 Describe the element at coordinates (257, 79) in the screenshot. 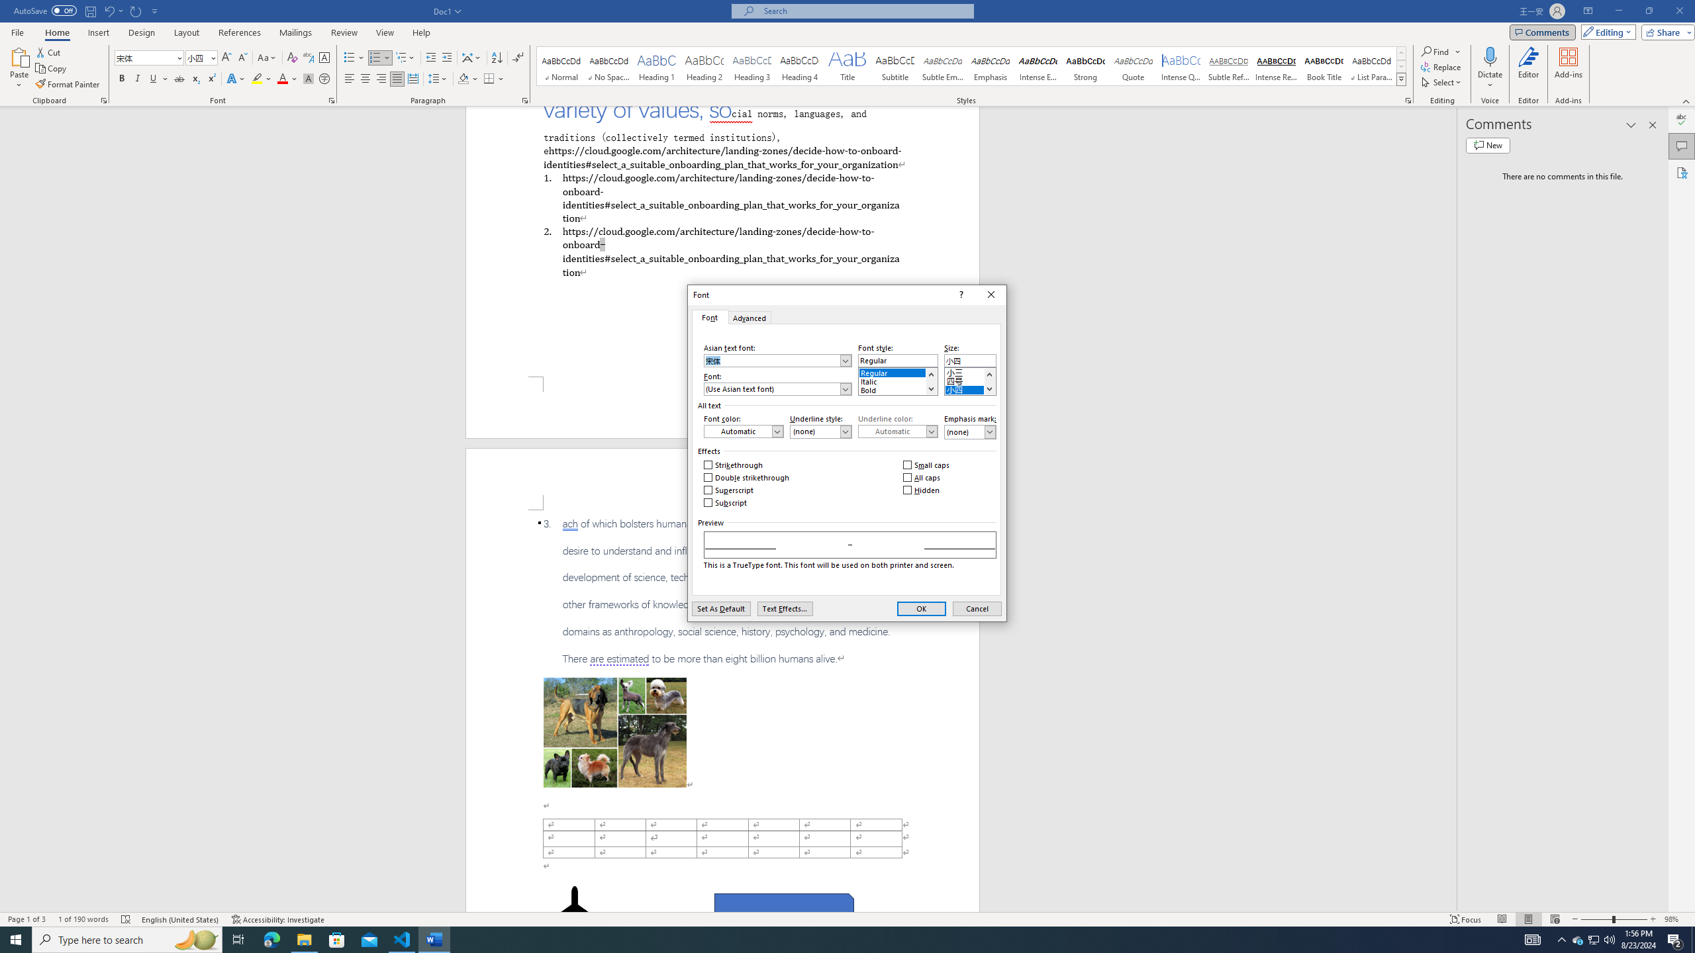

I see `Text Highlight Color Yellow` at that location.